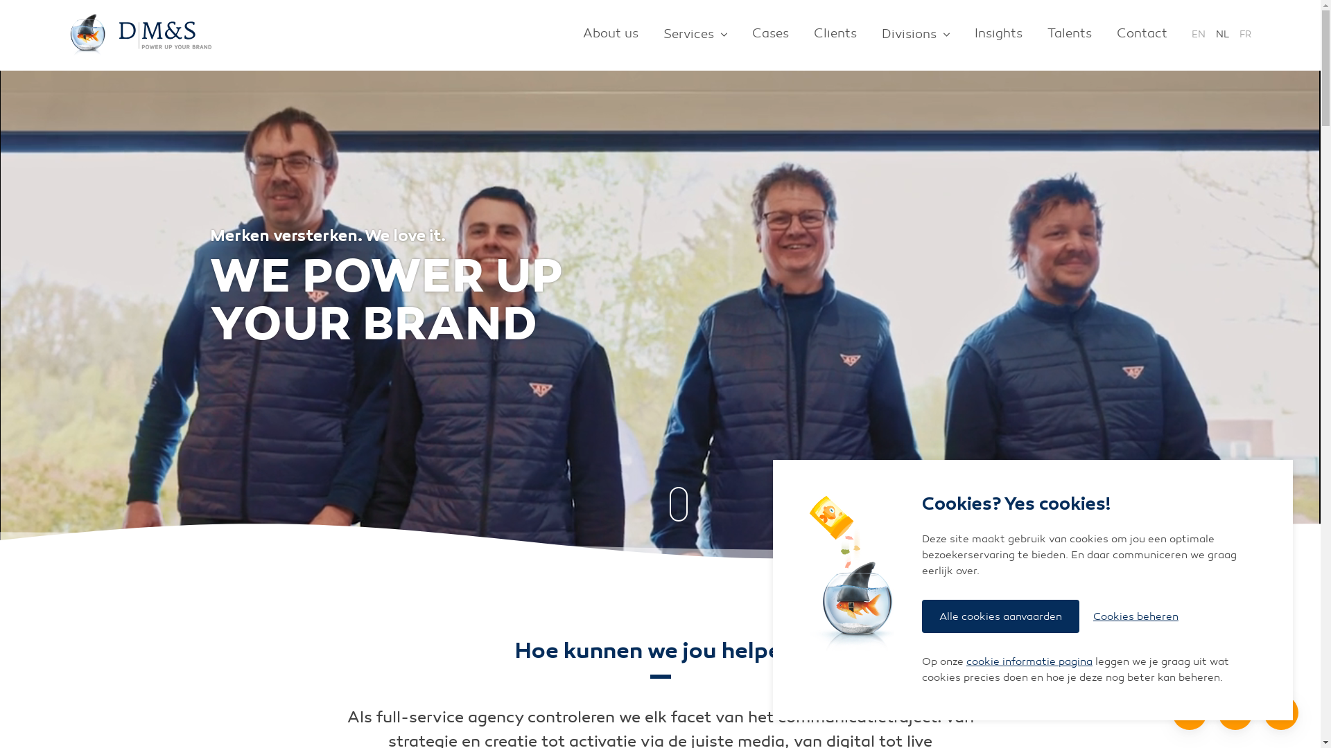 The height and width of the screenshot is (748, 1331). Describe the element at coordinates (695, 35) in the screenshot. I see `Services` at that location.